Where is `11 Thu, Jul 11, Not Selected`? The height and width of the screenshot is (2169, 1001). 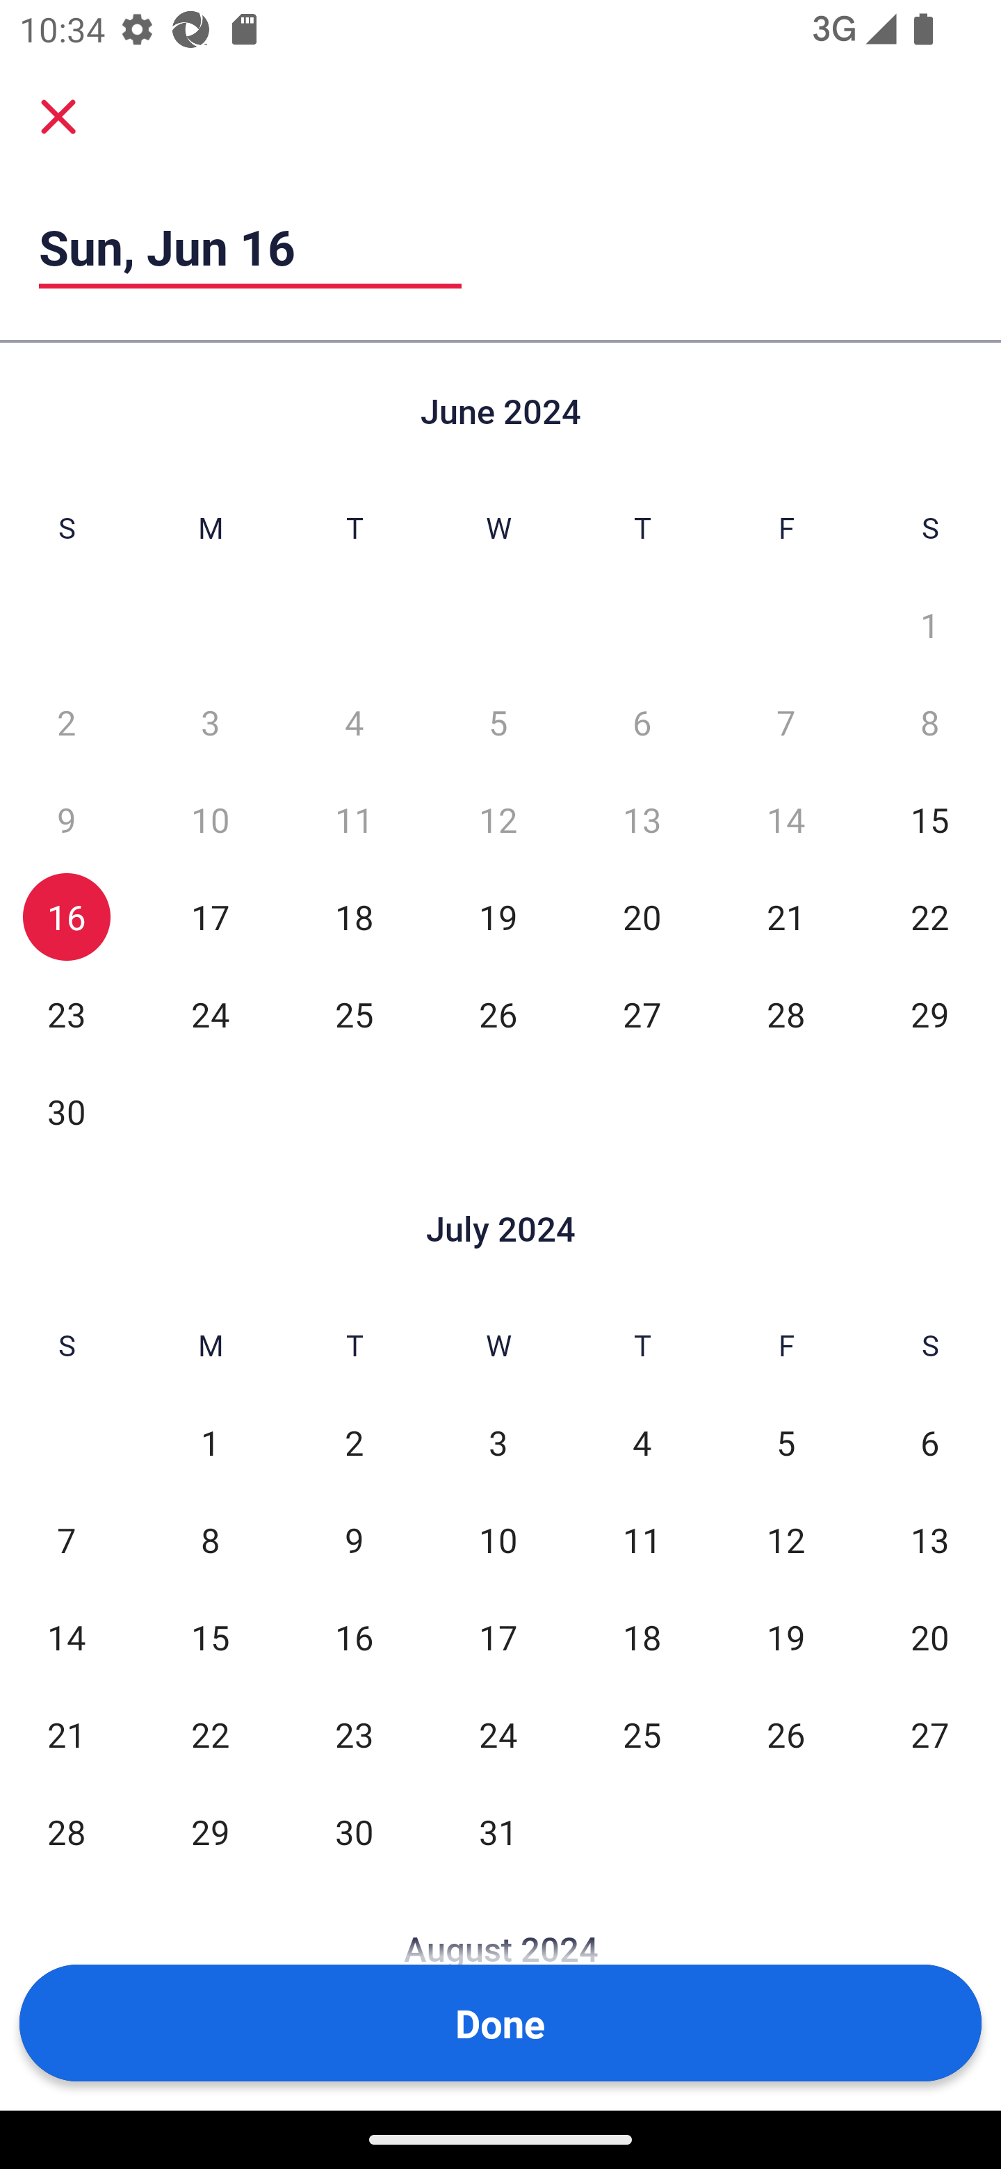
11 Thu, Jul 11, Not Selected is located at coordinates (642, 1539).